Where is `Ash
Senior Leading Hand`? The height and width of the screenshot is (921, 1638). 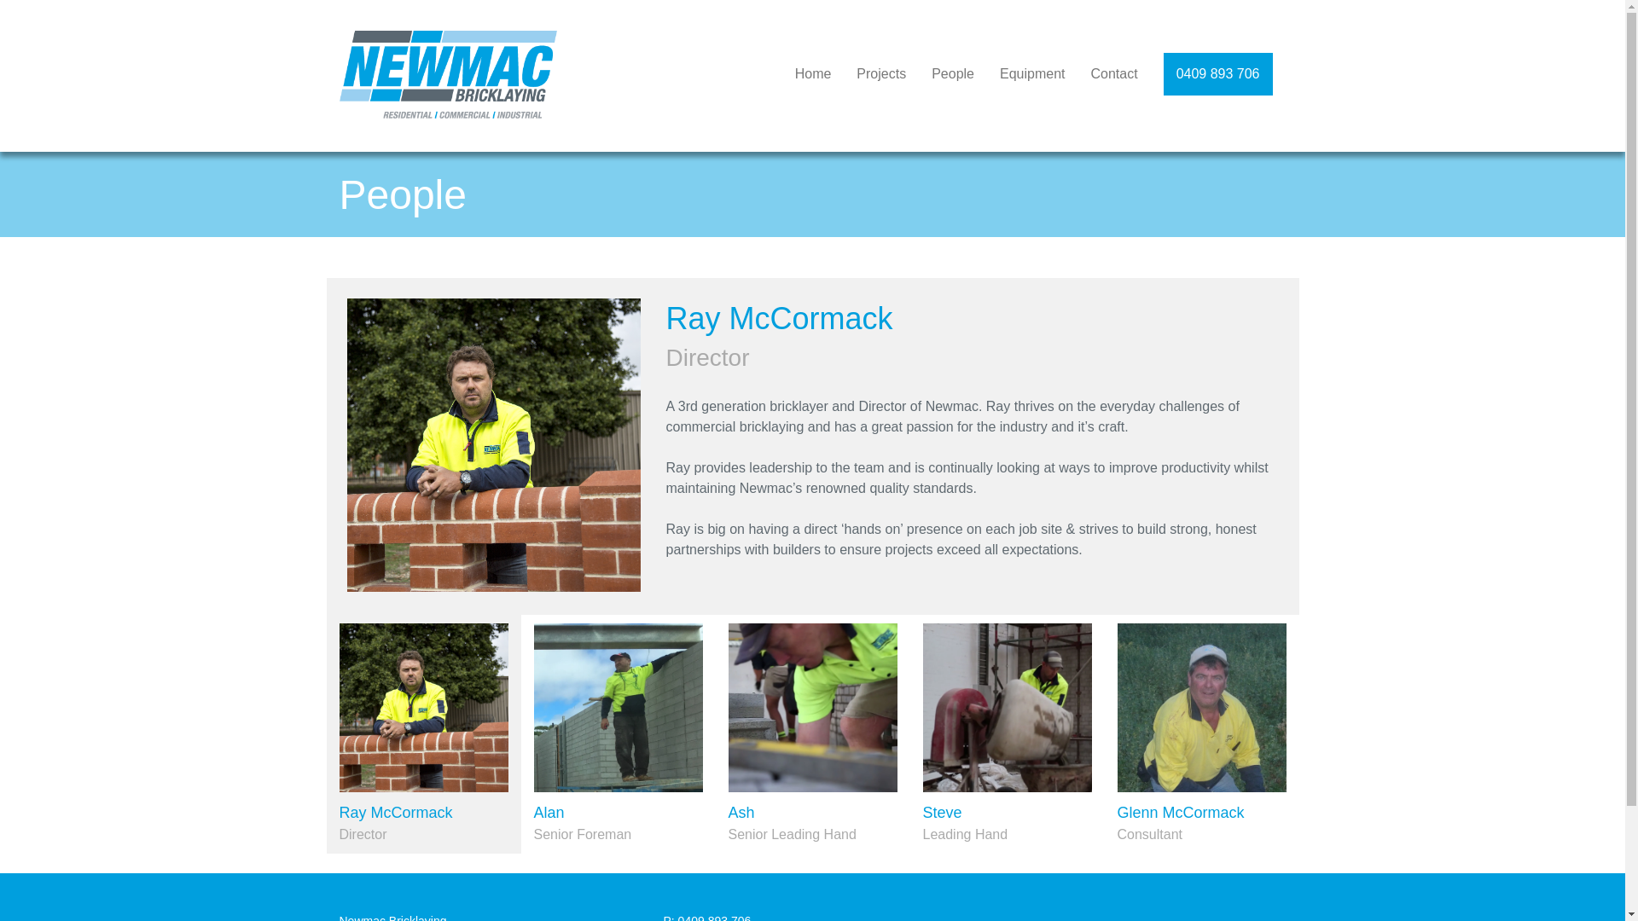 Ash
Senior Leading Hand is located at coordinates (812, 734).